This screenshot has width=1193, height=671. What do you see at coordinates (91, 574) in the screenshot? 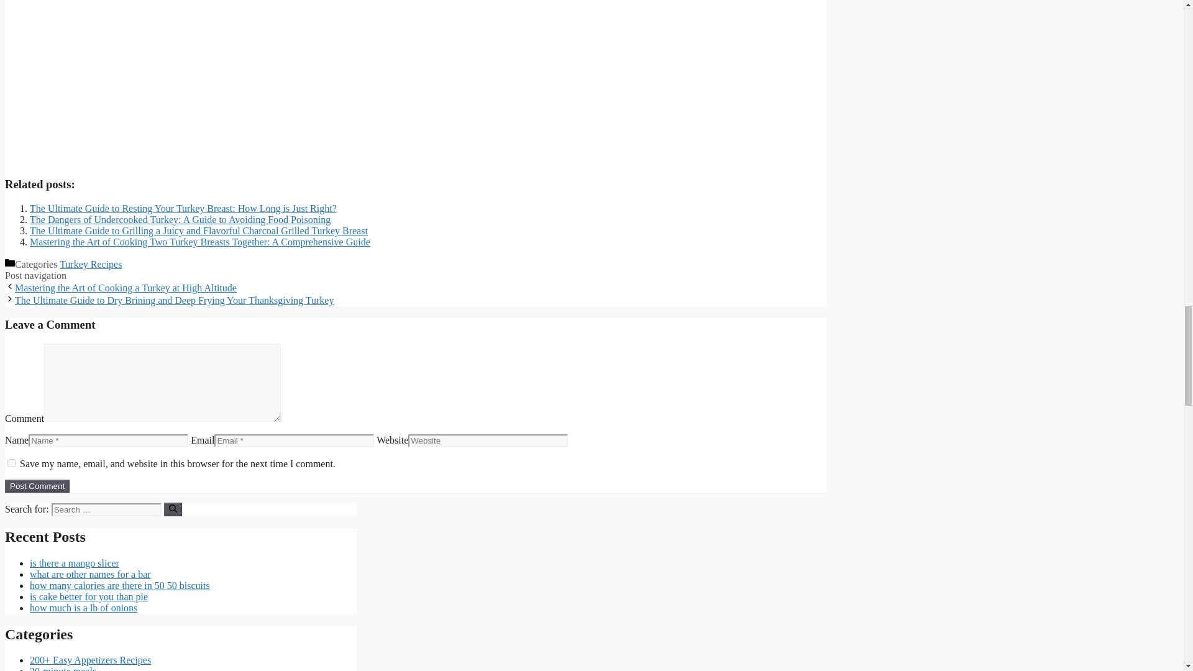
I see `what are other names for a bar` at bounding box center [91, 574].